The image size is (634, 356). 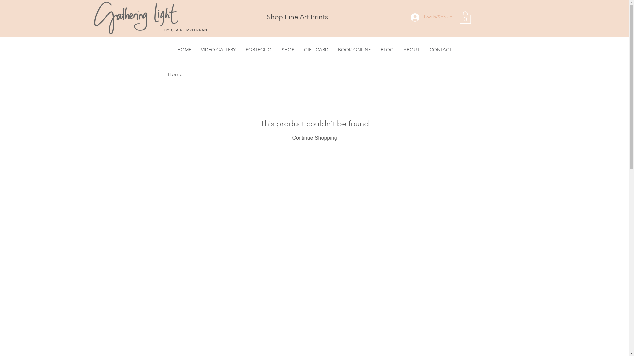 What do you see at coordinates (316, 50) in the screenshot?
I see `GIFT CARD` at bounding box center [316, 50].